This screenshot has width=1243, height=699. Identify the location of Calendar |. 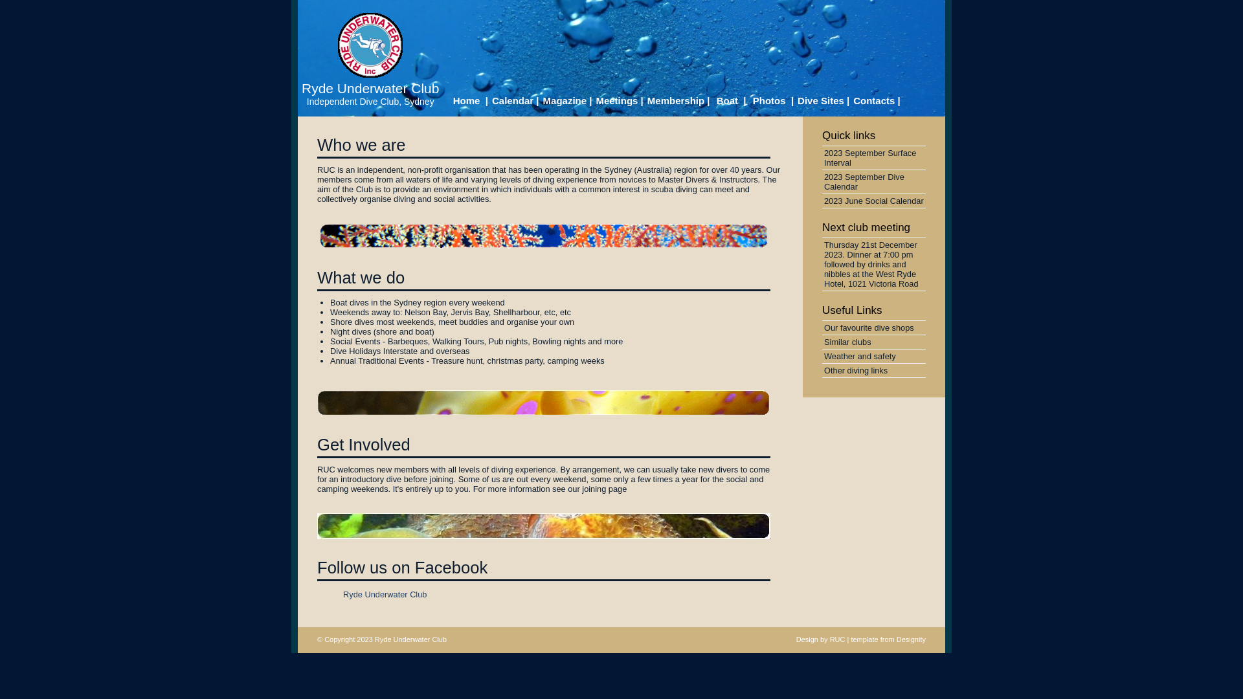
(515, 102).